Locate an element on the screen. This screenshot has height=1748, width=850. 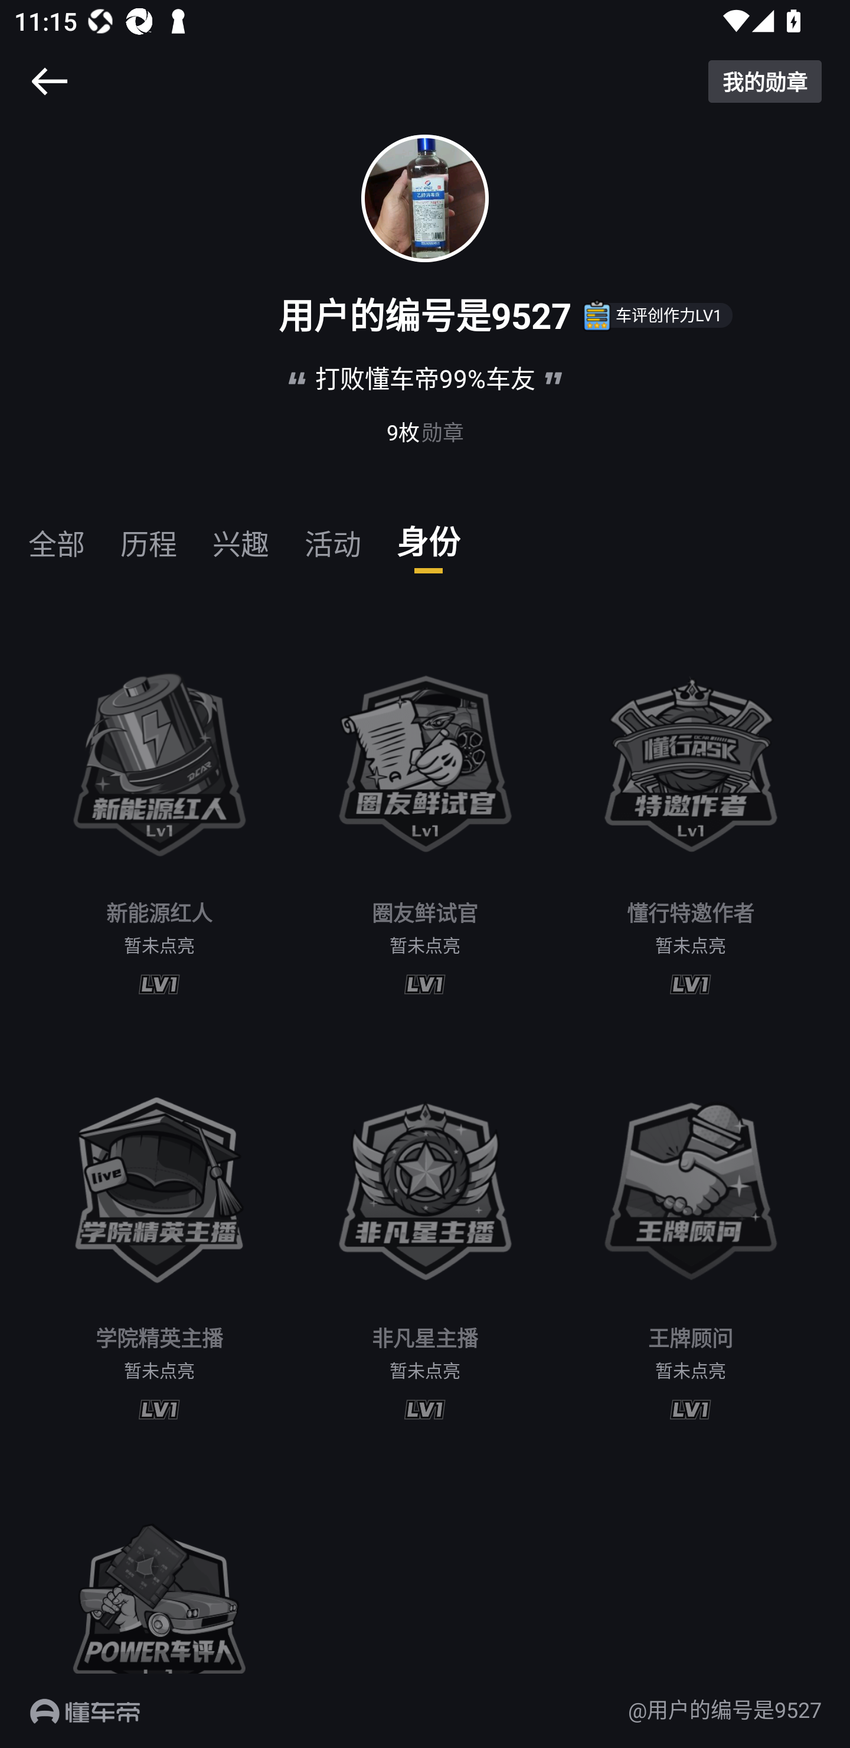
王牌顾问 暂未点亮 is located at coordinates (691, 1241).